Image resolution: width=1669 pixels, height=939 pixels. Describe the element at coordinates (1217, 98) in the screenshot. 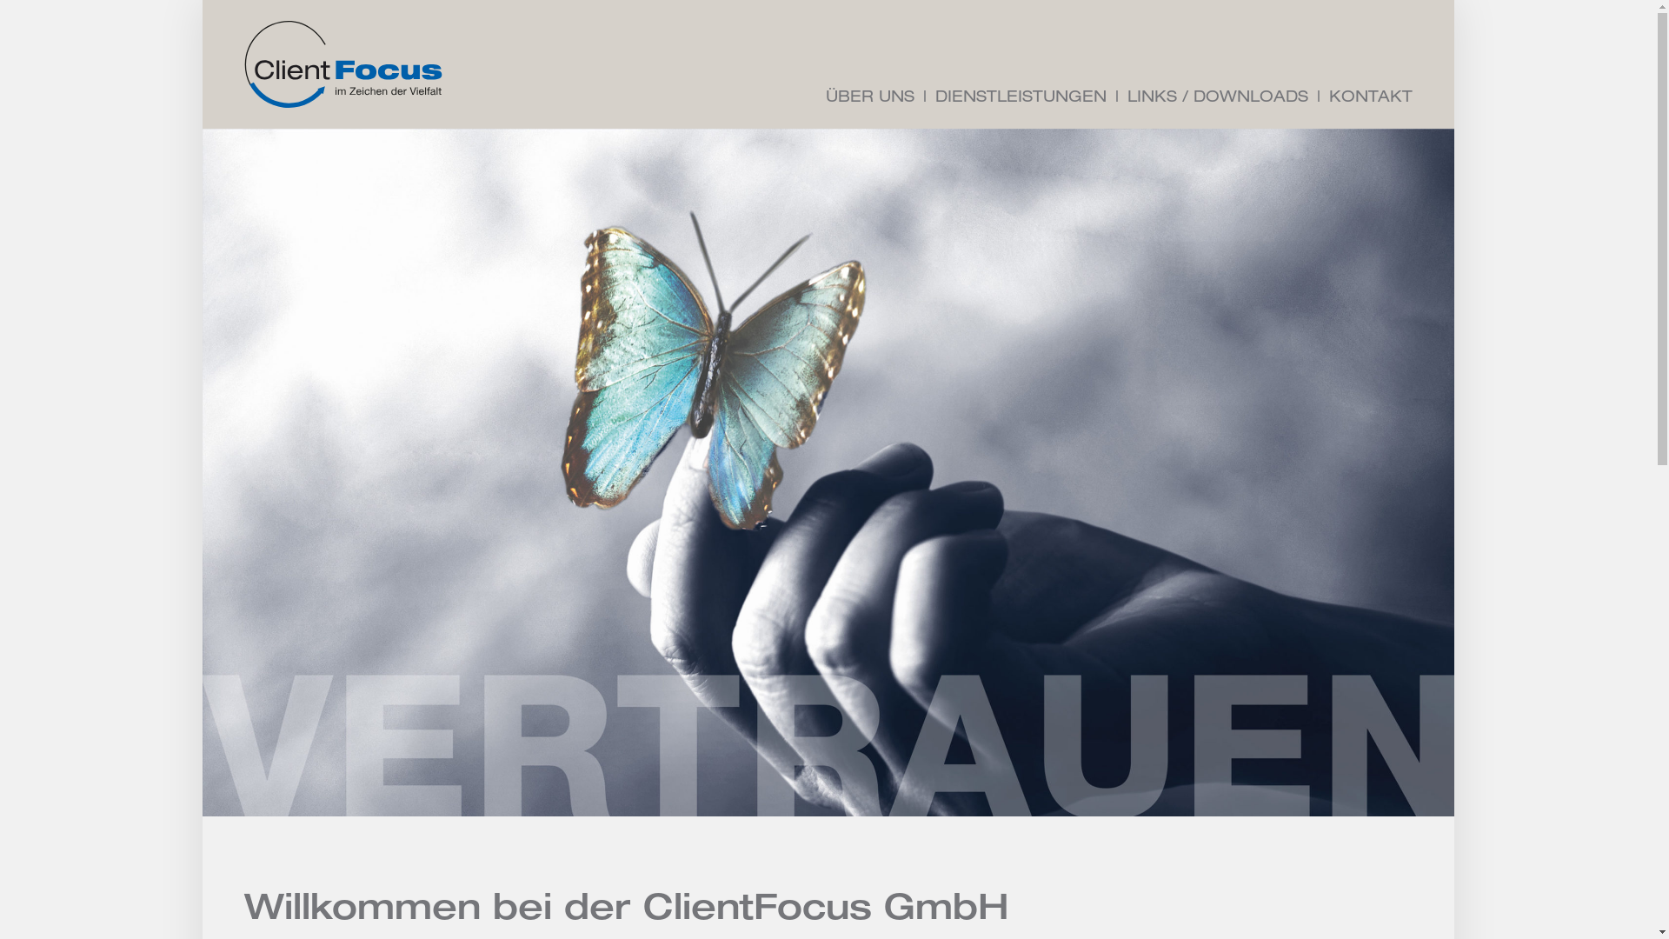

I see `LINKS / DOWNLOADS` at that location.